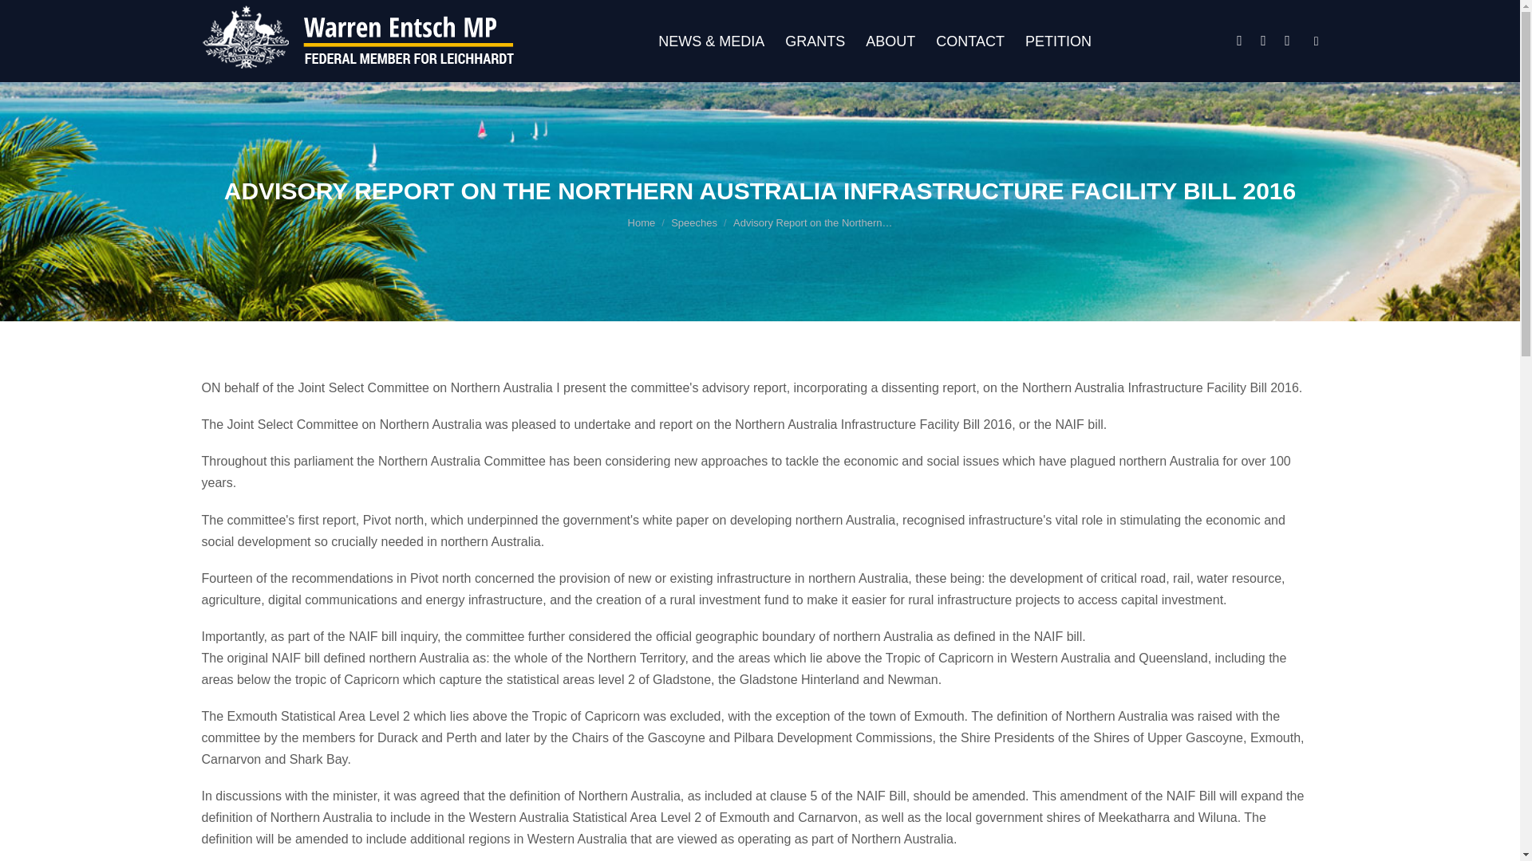 This screenshot has height=861, width=1532. I want to click on ABOUT, so click(890, 41).